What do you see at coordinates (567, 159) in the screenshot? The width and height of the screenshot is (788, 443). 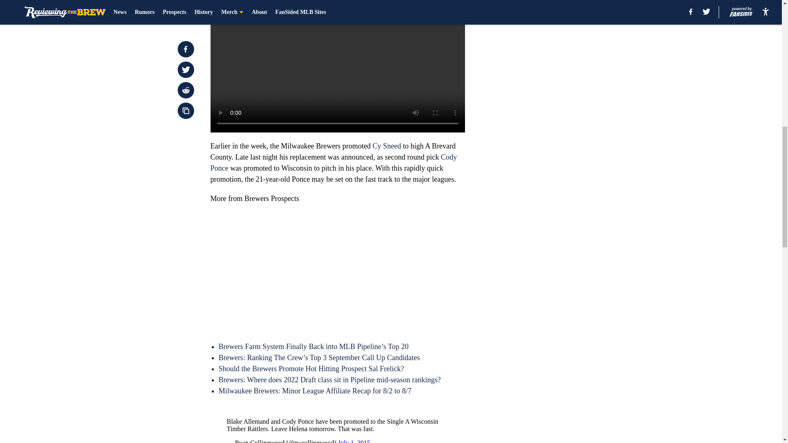 I see `3rd party ad content` at bounding box center [567, 159].